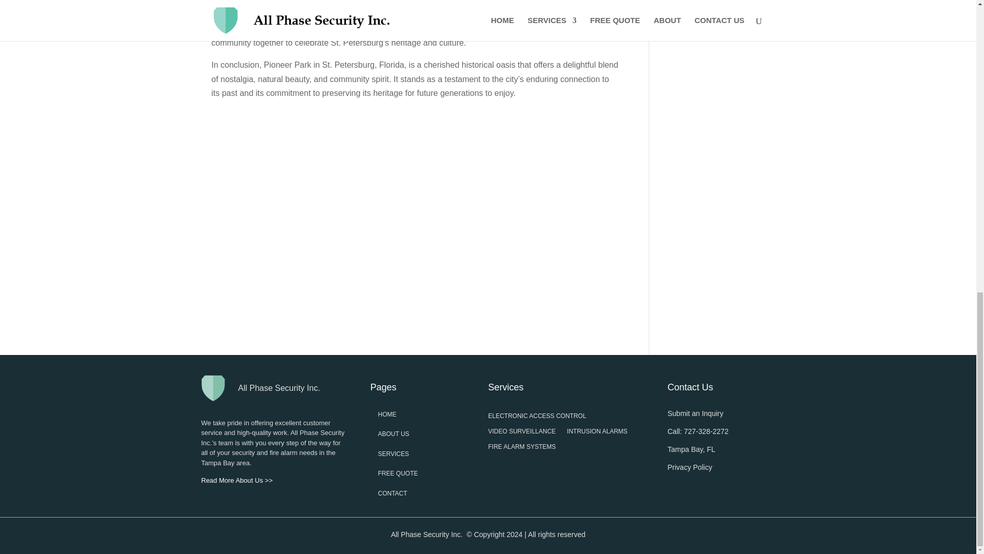 The width and height of the screenshot is (984, 554). Describe the element at coordinates (597, 433) in the screenshot. I see `INTRUSION ALARMS` at that location.